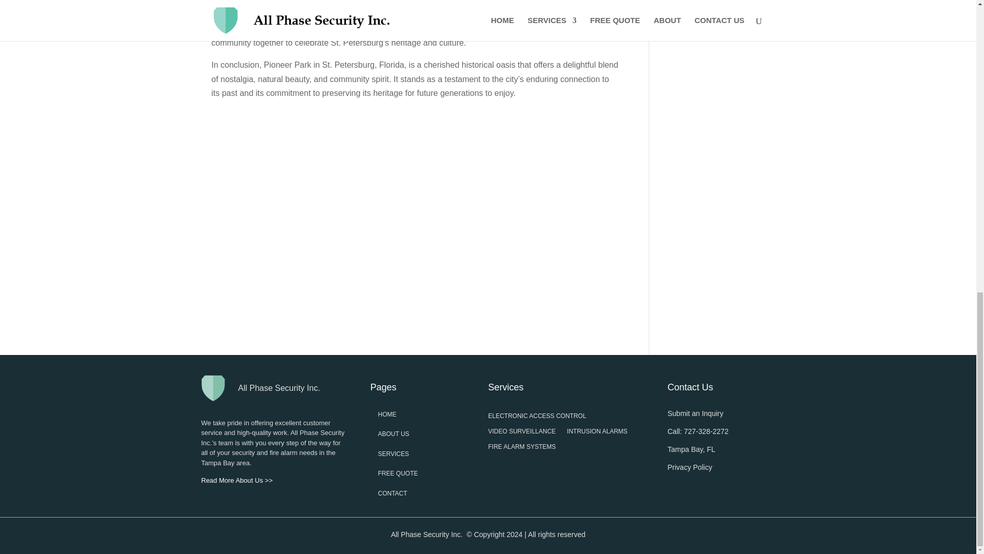 The width and height of the screenshot is (984, 554). Describe the element at coordinates (597, 433) in the screenshot. I see `INTRUSION ALARMS` at that location.